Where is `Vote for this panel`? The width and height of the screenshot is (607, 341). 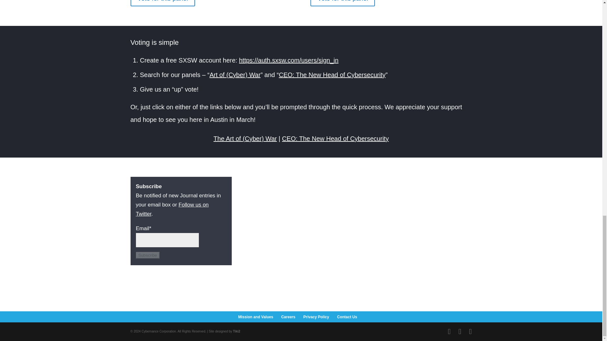
Vote for this panel is located at coordinates (343, 3).